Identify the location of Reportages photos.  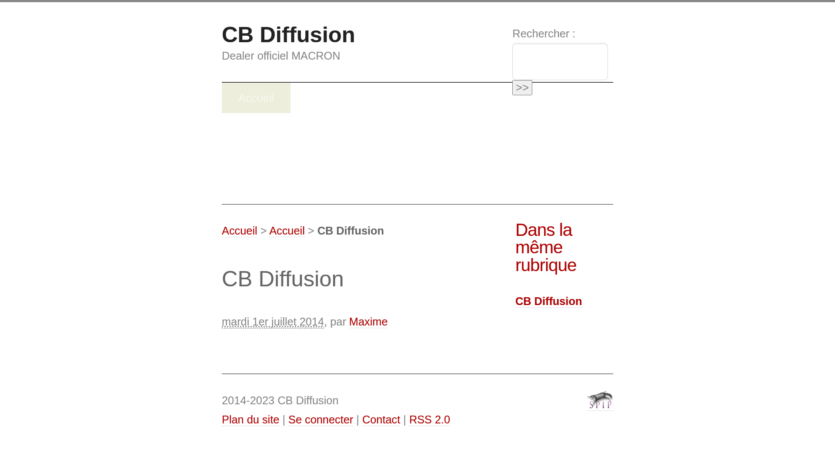
(285, 158).